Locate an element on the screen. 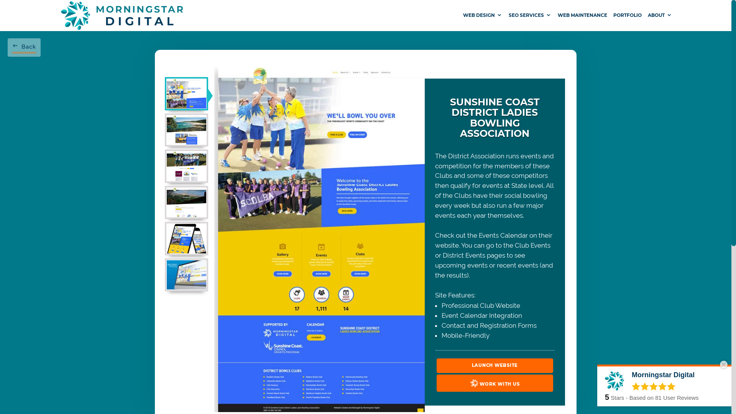  WEB MAINTENANCE is located at coordinates (583, 21).